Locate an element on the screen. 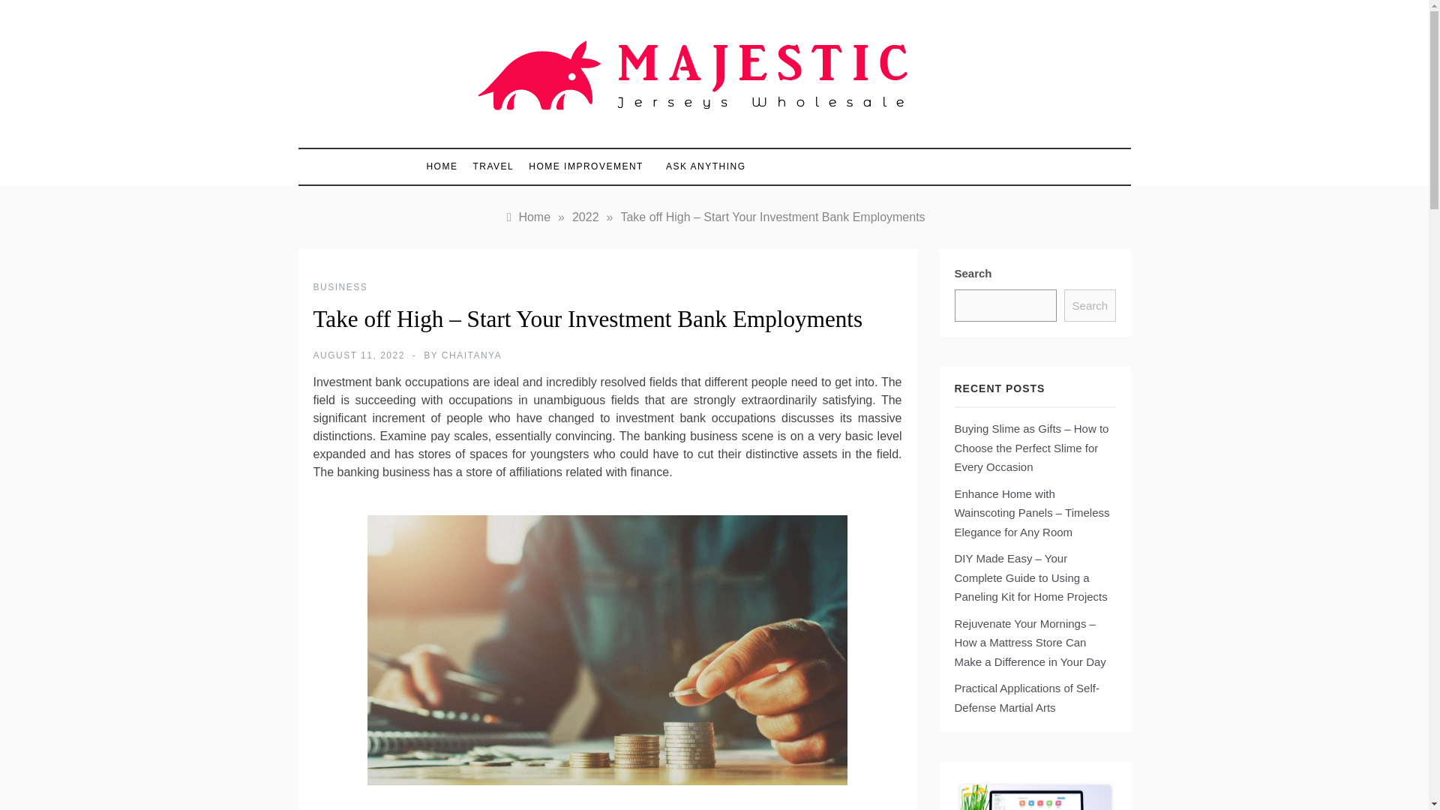 This screenshot has width=1440, height=810. Home is located at coordinates (526, 217).